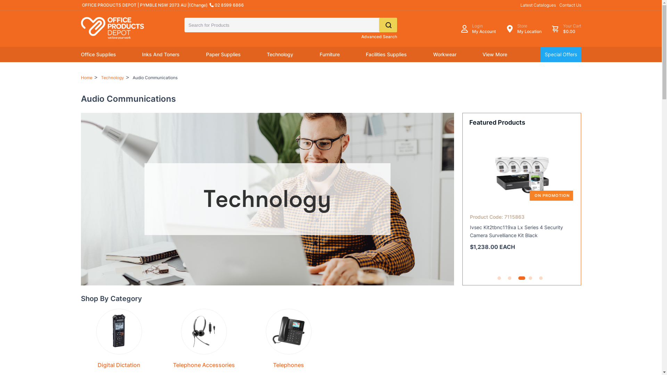 The image size is (667, 375). What do you see at coordinates (198, 5) in the screenshot?
I see `(Change)` at bounding box center [198, 5].